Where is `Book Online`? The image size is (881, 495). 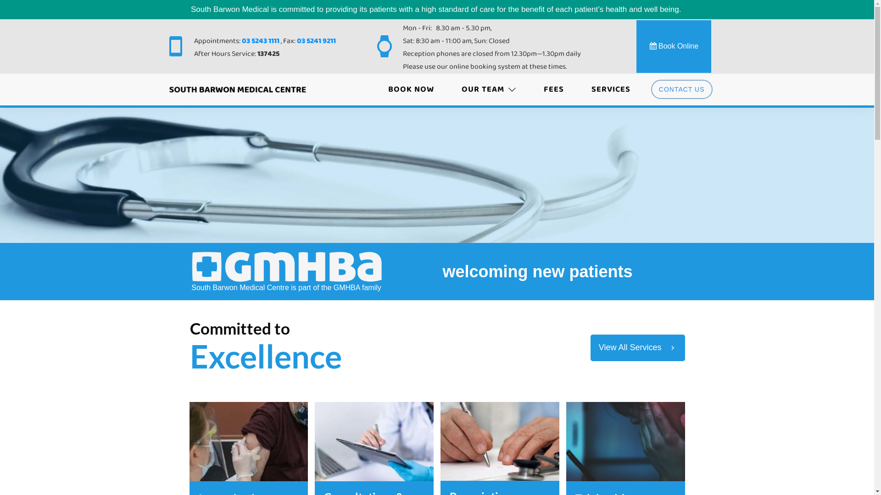 Book Online is located at coordinates (675, 46).